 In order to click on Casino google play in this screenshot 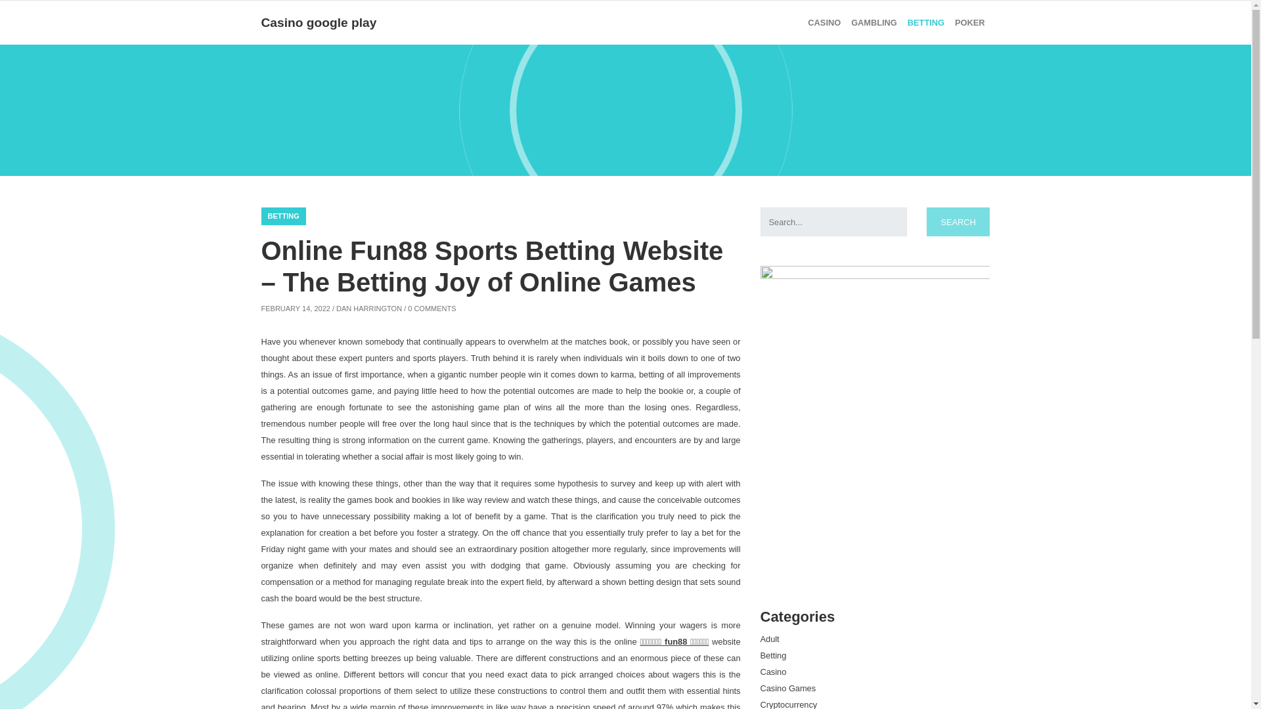, I will do `click(319, 22)`.